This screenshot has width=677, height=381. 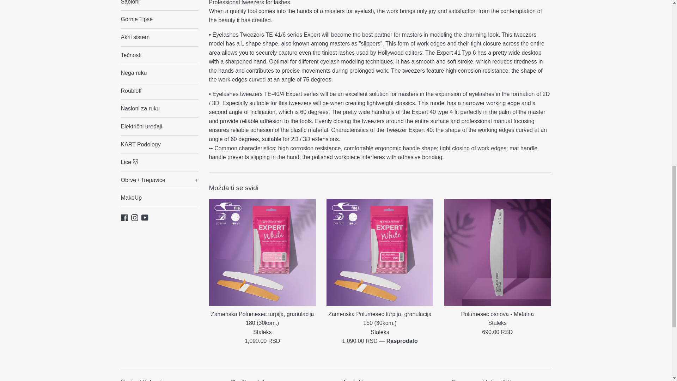 I want to click on Manikirshop na Instagram, so click(x=135, y=217).